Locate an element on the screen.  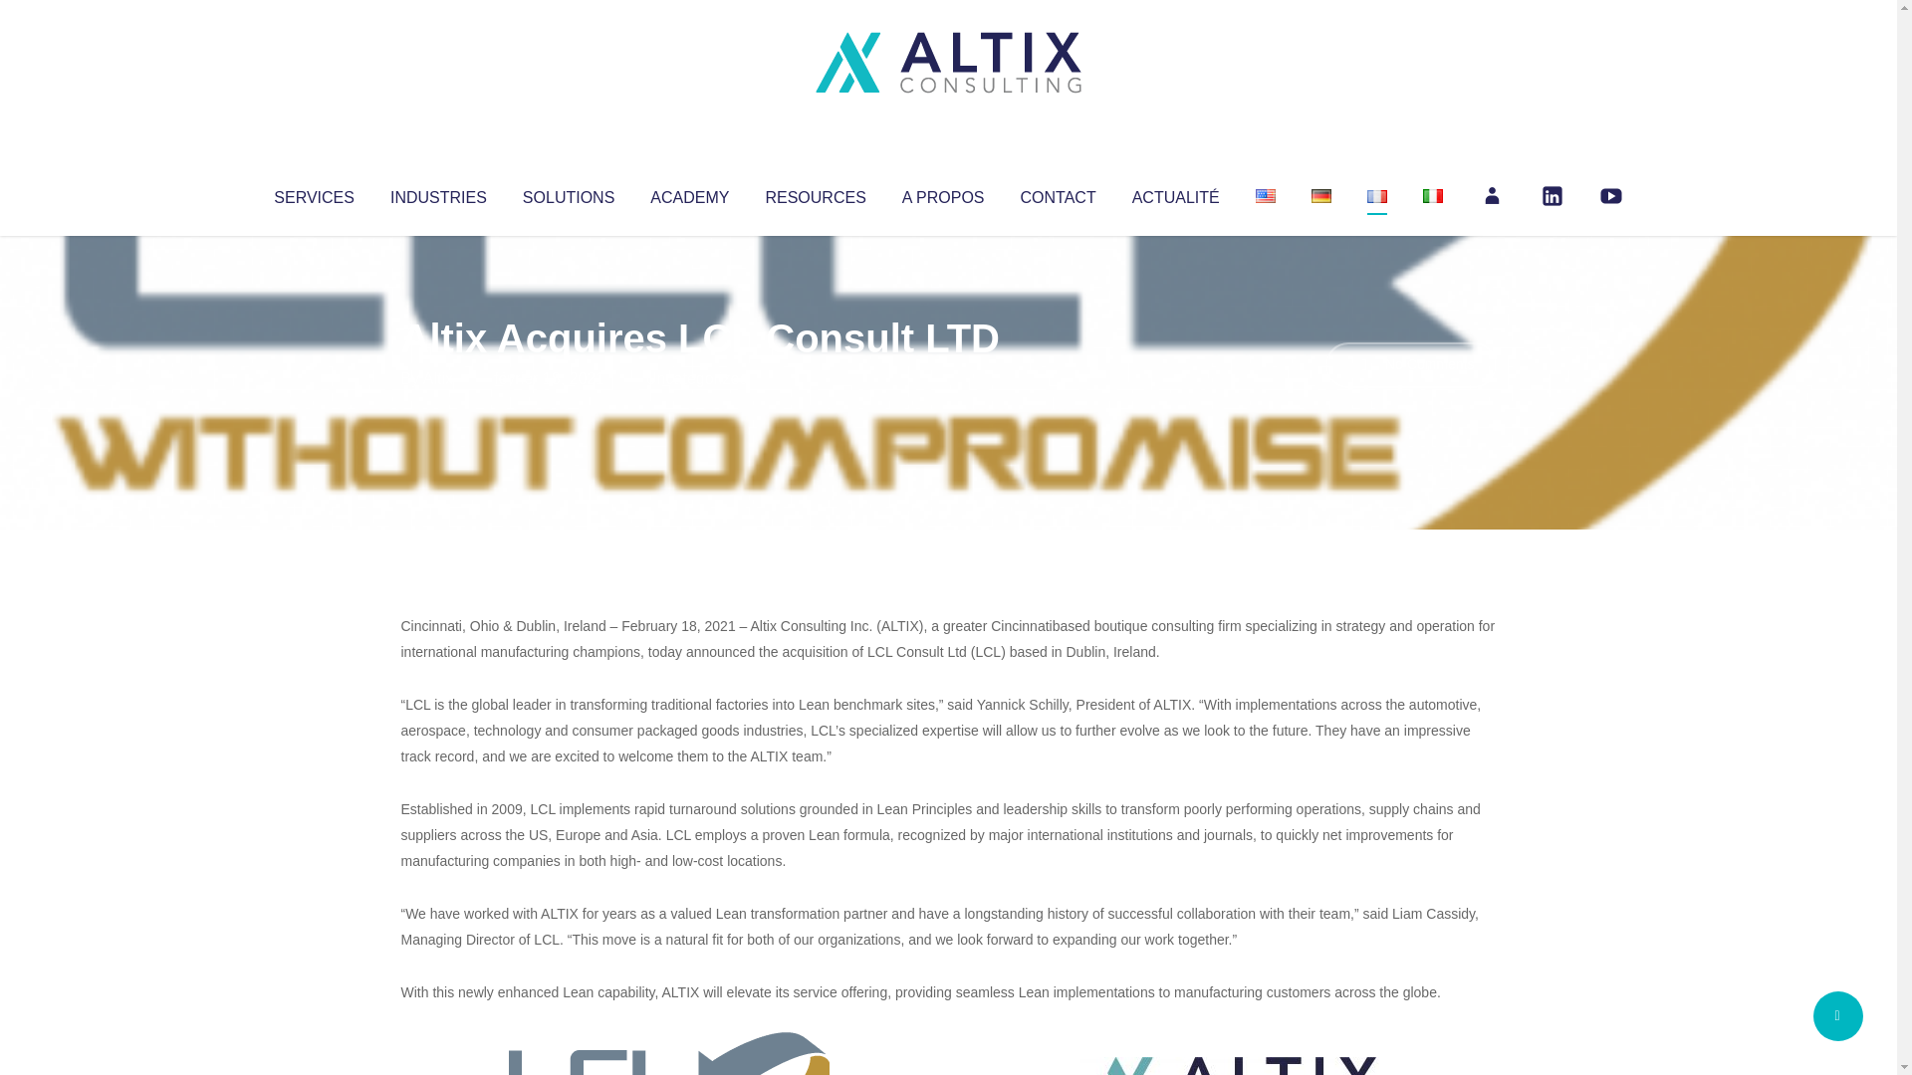
INDUSTRIES is located at coordinates (438, 193).